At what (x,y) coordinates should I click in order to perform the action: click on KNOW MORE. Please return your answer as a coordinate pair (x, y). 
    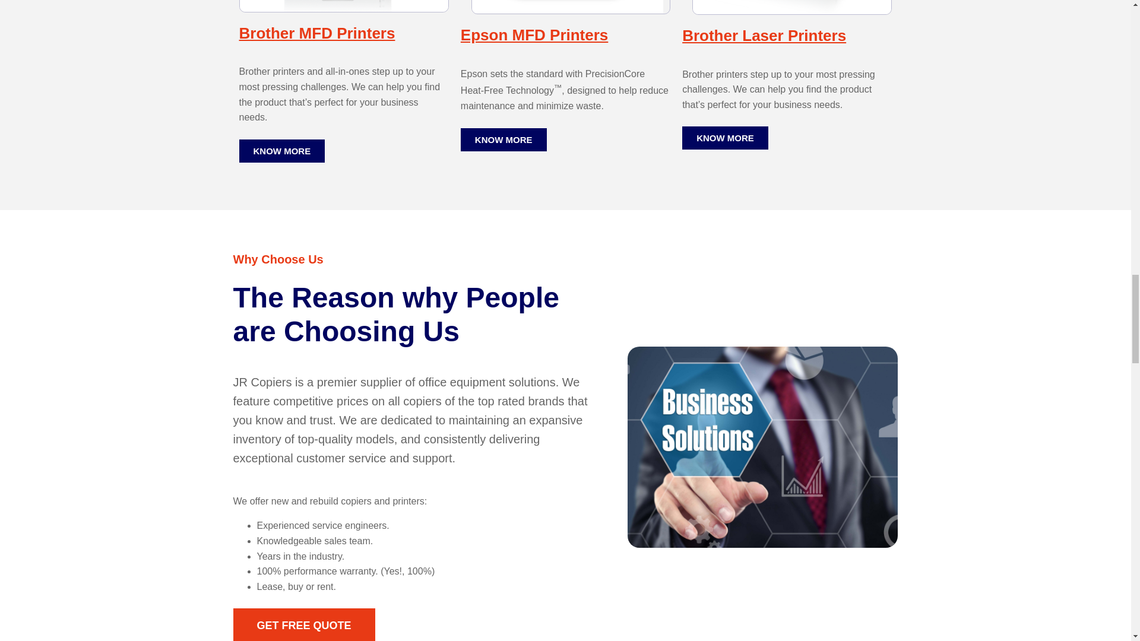
    Looking at the image, I should click on (281, 151).